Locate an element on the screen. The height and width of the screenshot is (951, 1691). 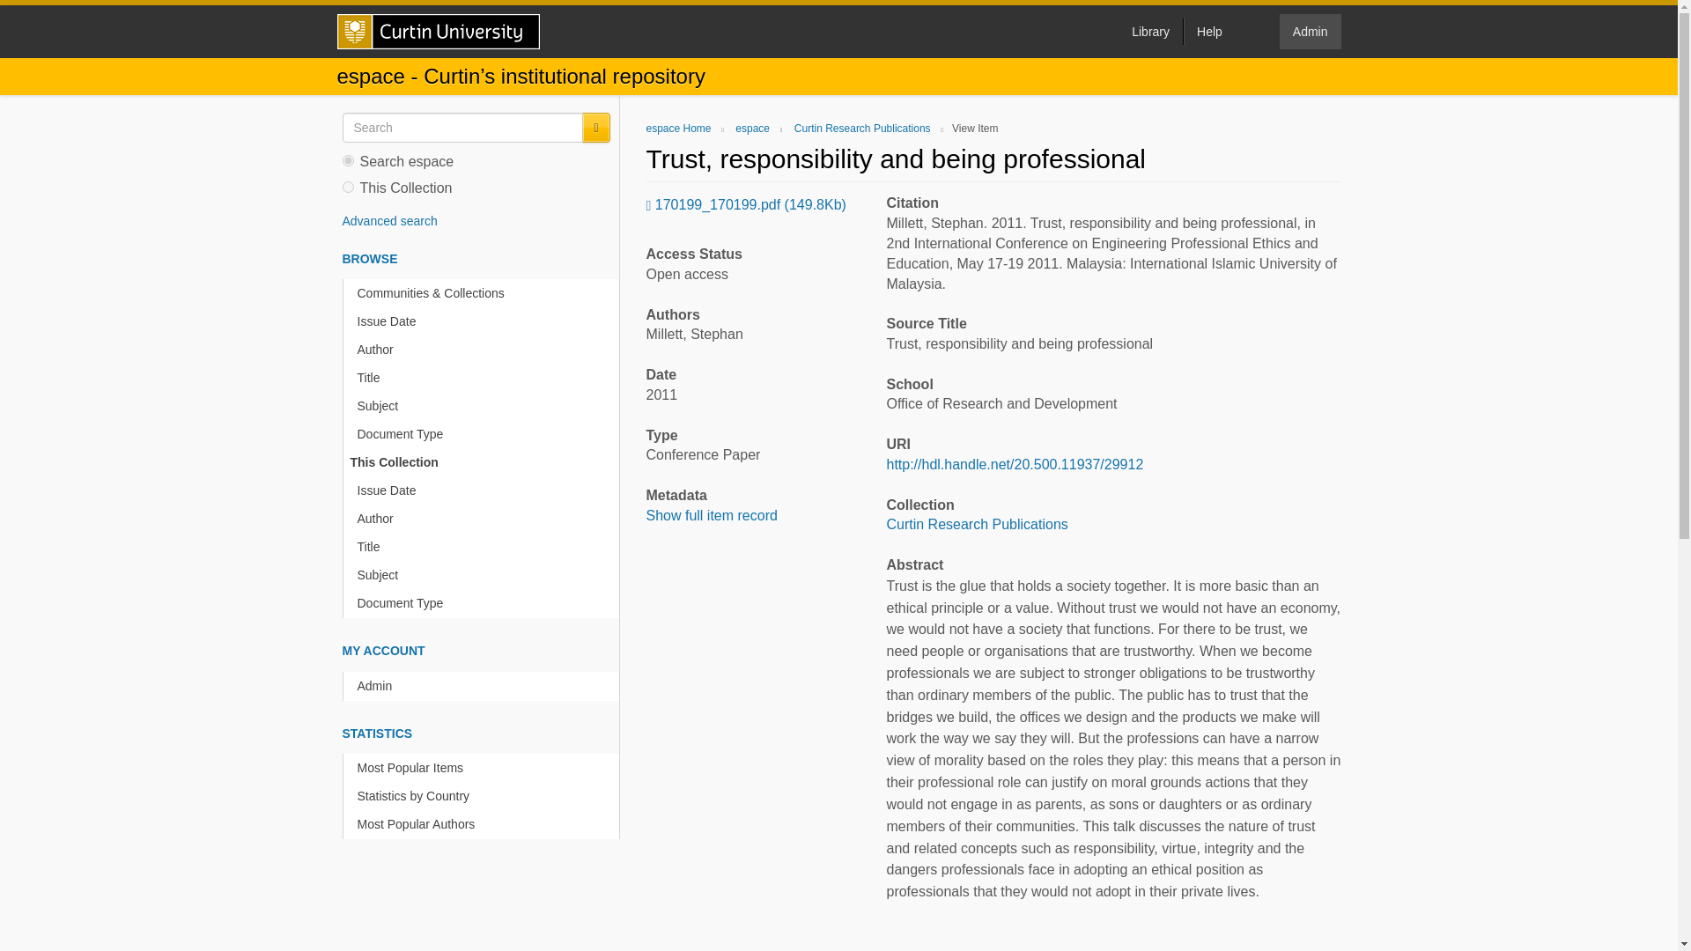
Document Type is located at coordinates (484, 603).